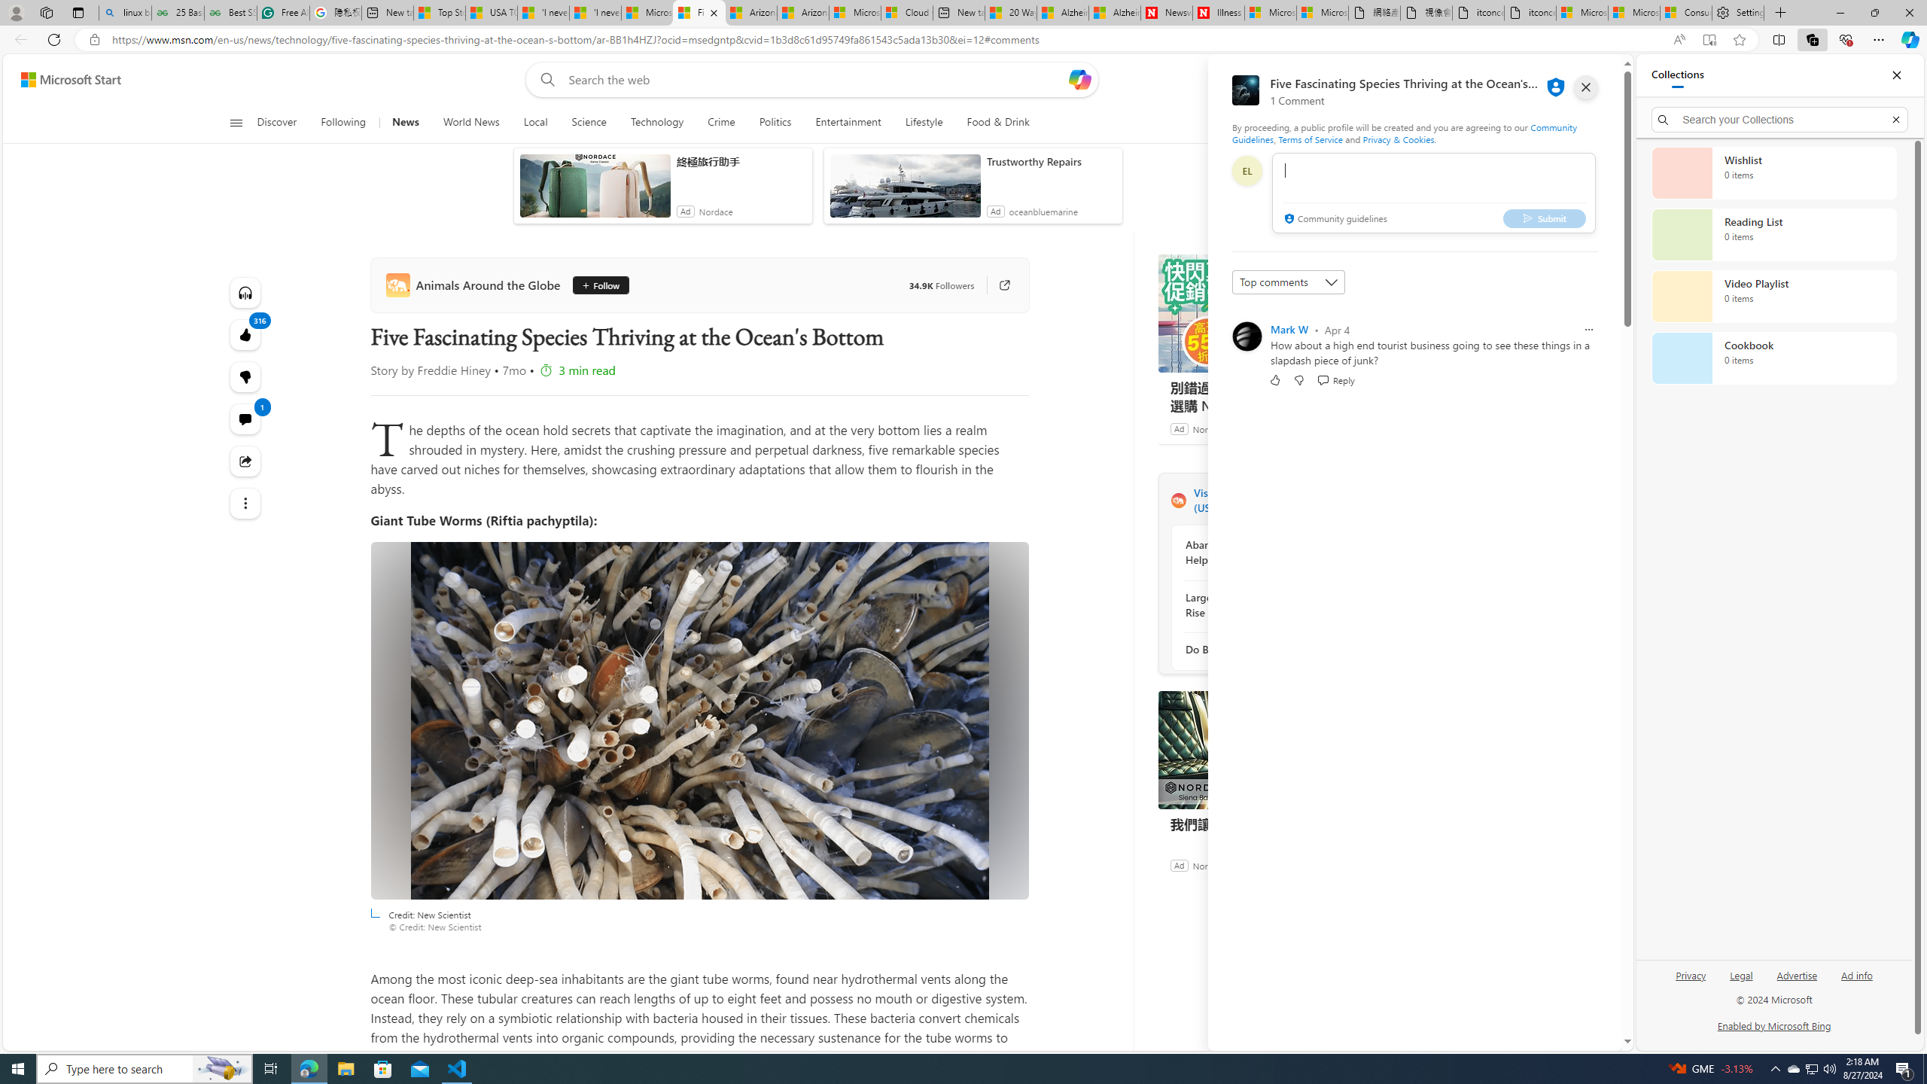 Image resolution: width=1927 pixels, height=1084 pixels. I want to click on Animals Around the Globe, so click(476, 285).